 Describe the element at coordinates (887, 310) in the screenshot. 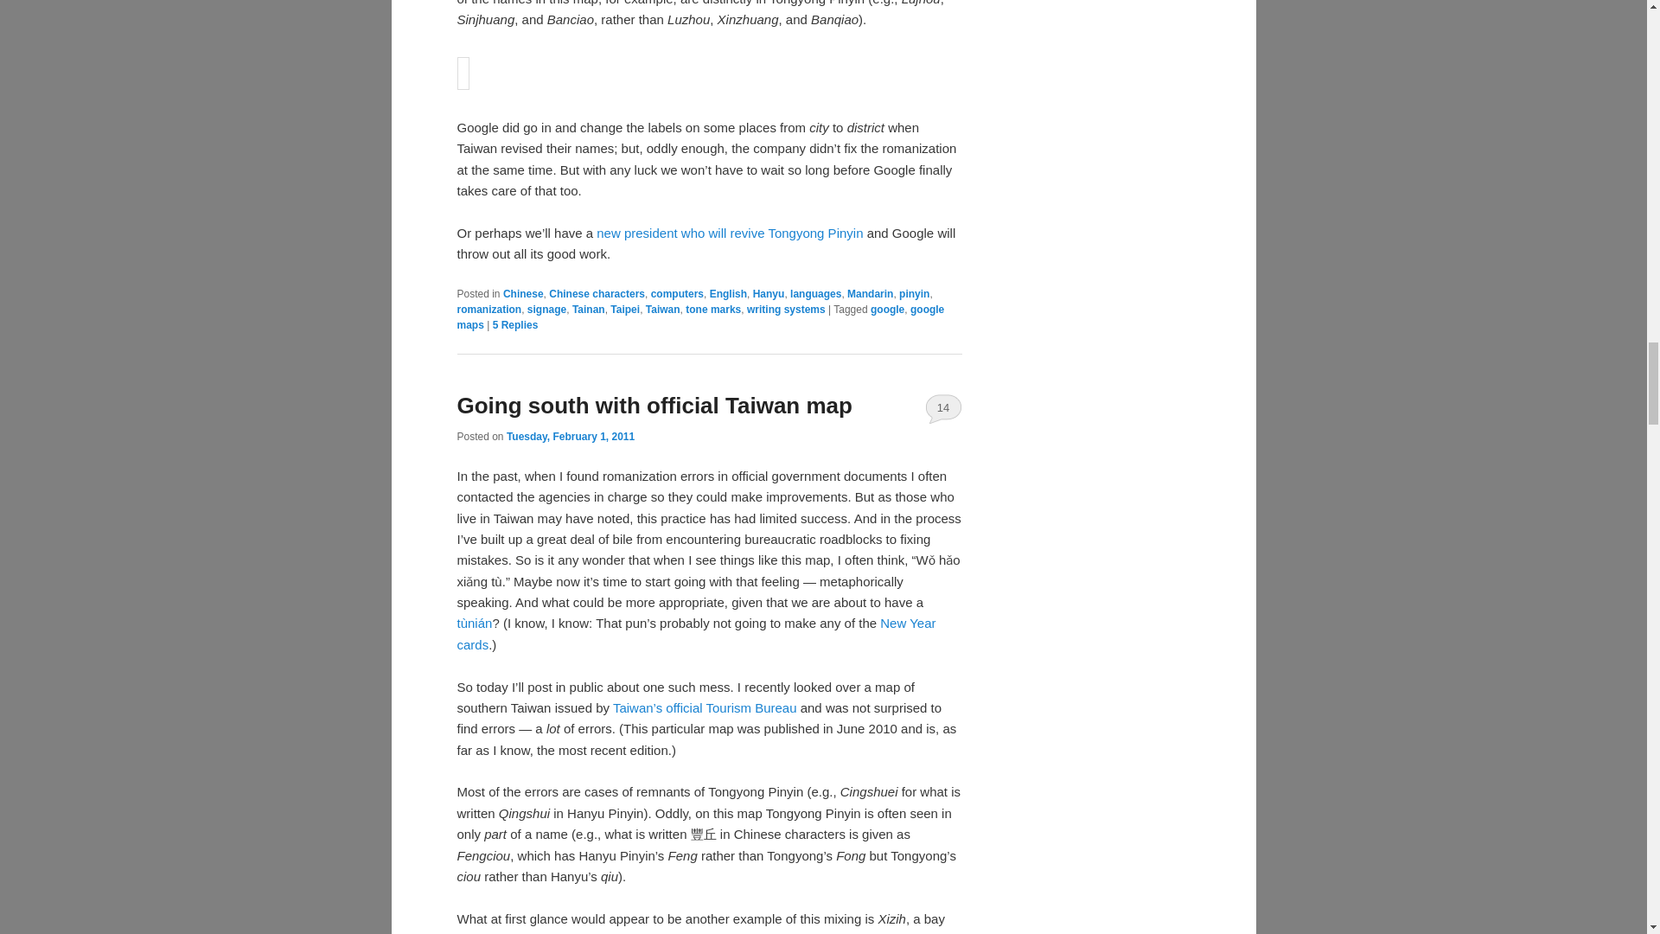

I see `google` at that location.